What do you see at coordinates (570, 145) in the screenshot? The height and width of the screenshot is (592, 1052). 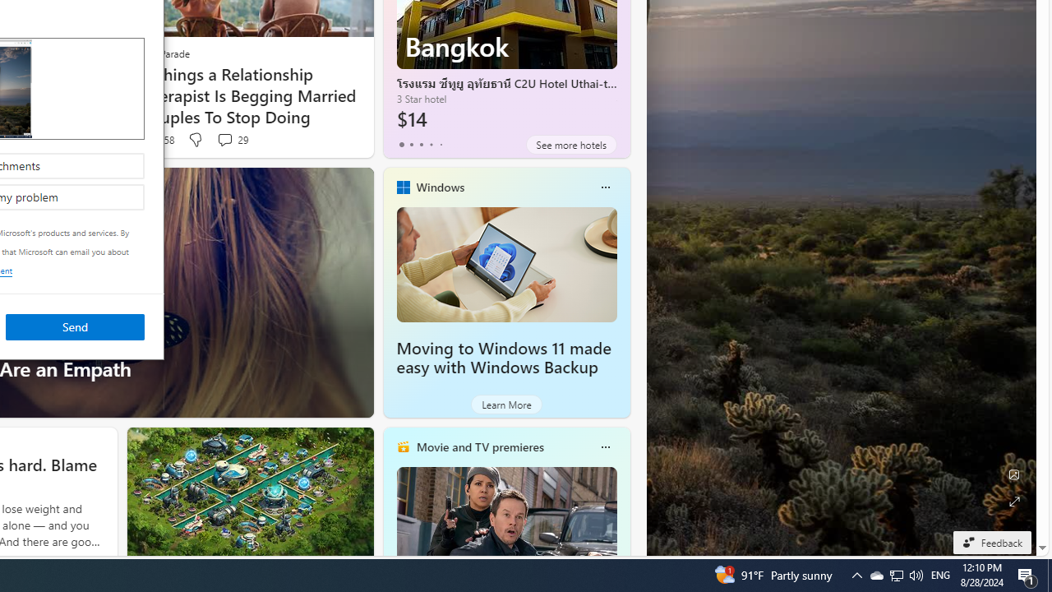 I see `See more hotels` at bounding box center [570, 145].